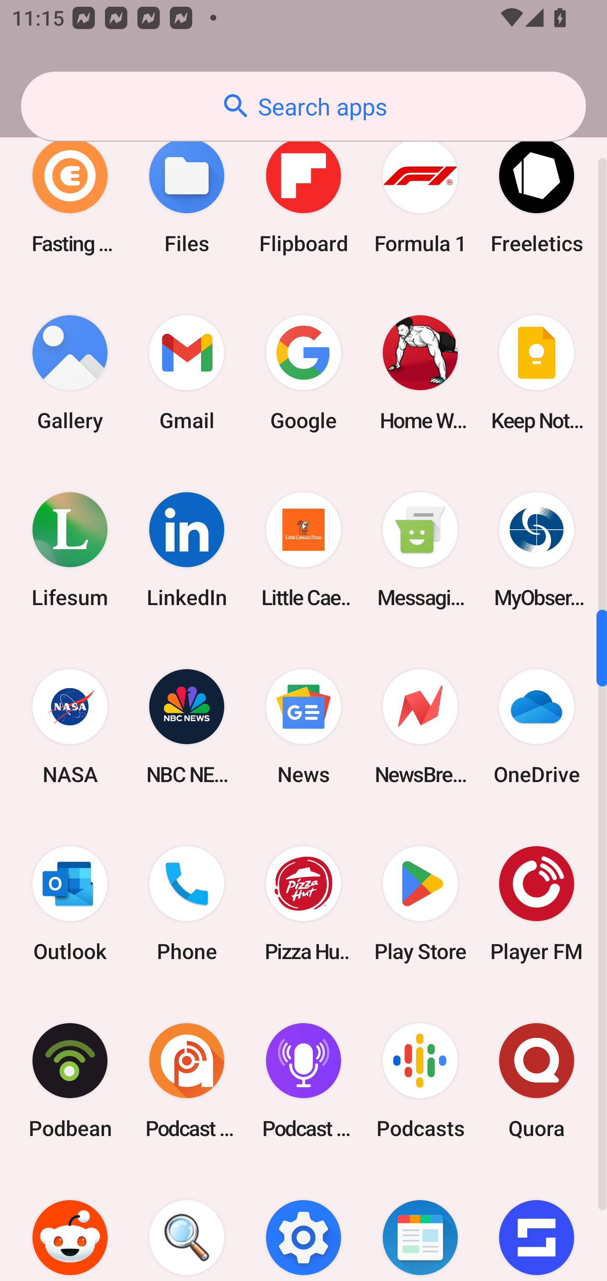 The width and height of the screenshot is (607, 1281). Describe the element at coordinates (537, 726) in the screenshot. I see `OneDrive` at that location.